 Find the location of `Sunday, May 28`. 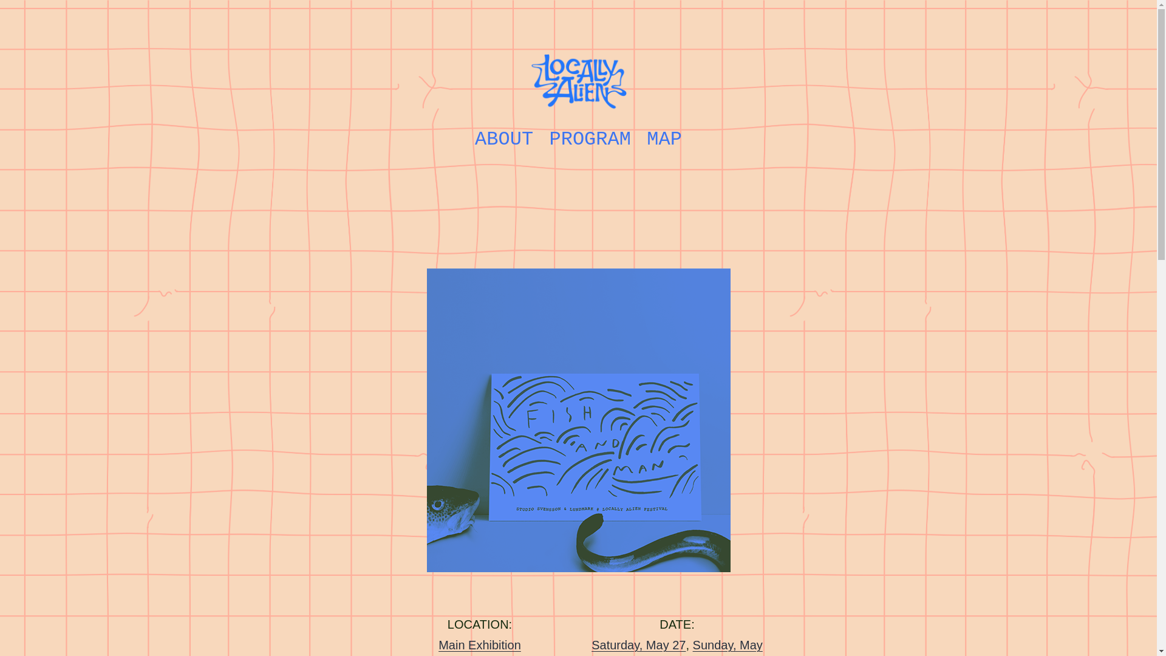

Sunday, May 28 is located at coordinates (717, 647).